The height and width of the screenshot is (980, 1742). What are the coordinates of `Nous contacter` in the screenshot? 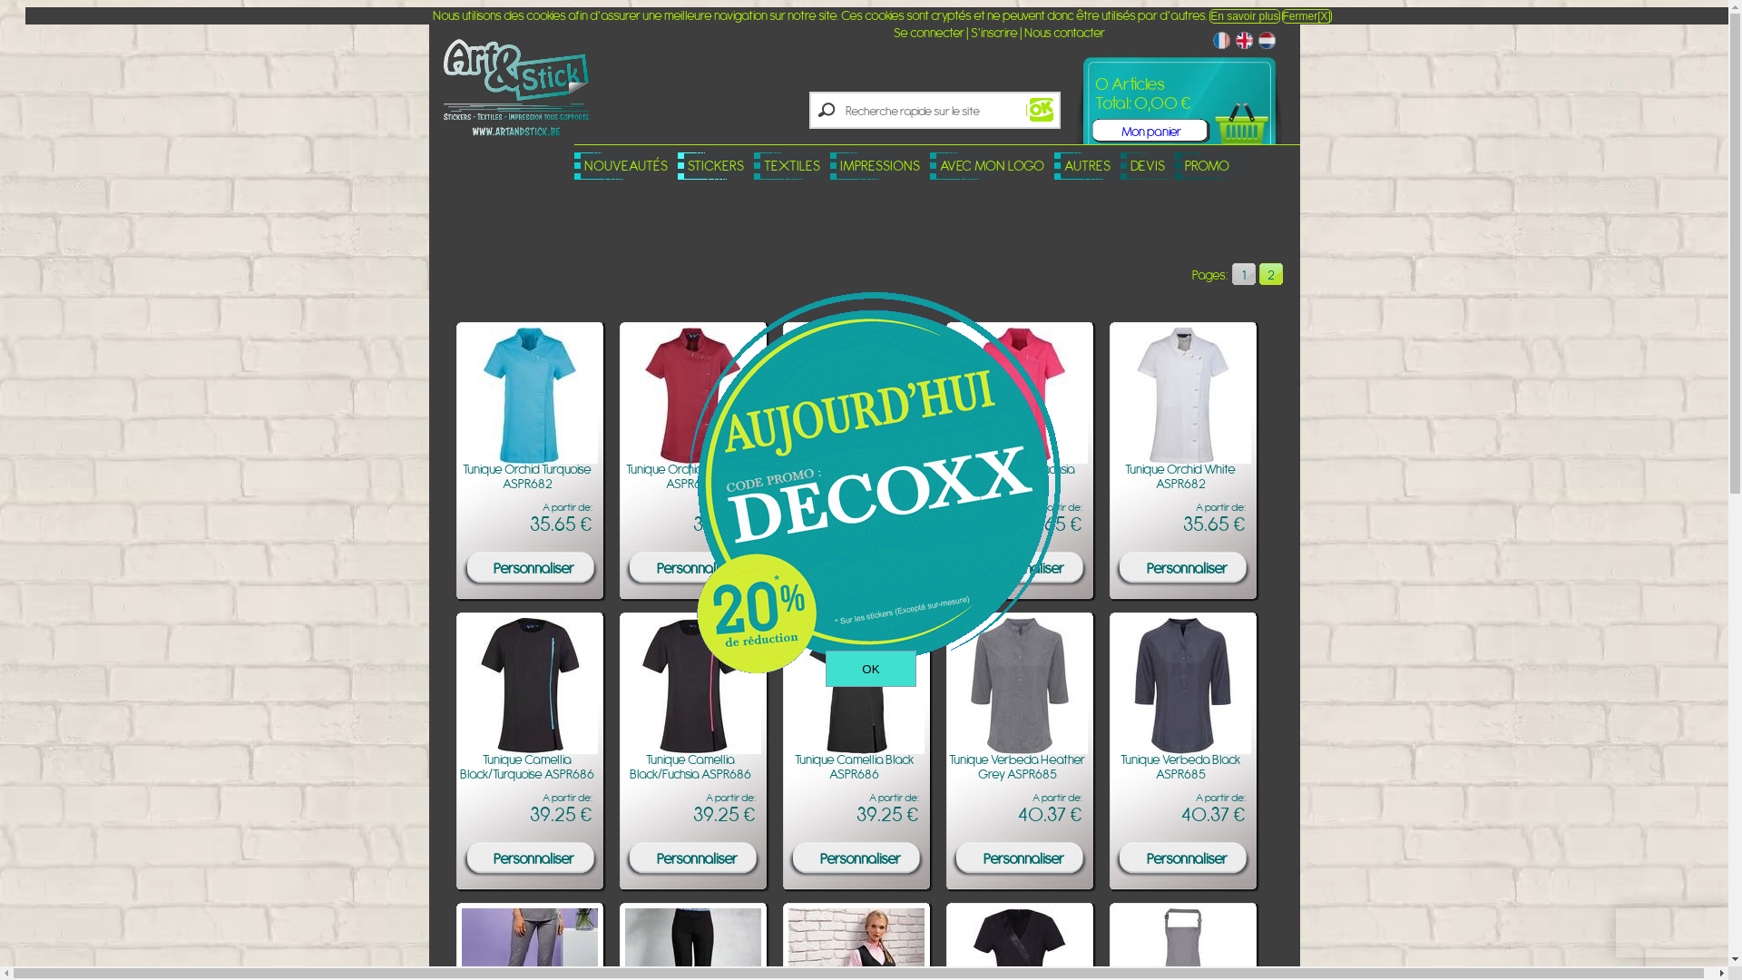 It's located at (1063, 33).